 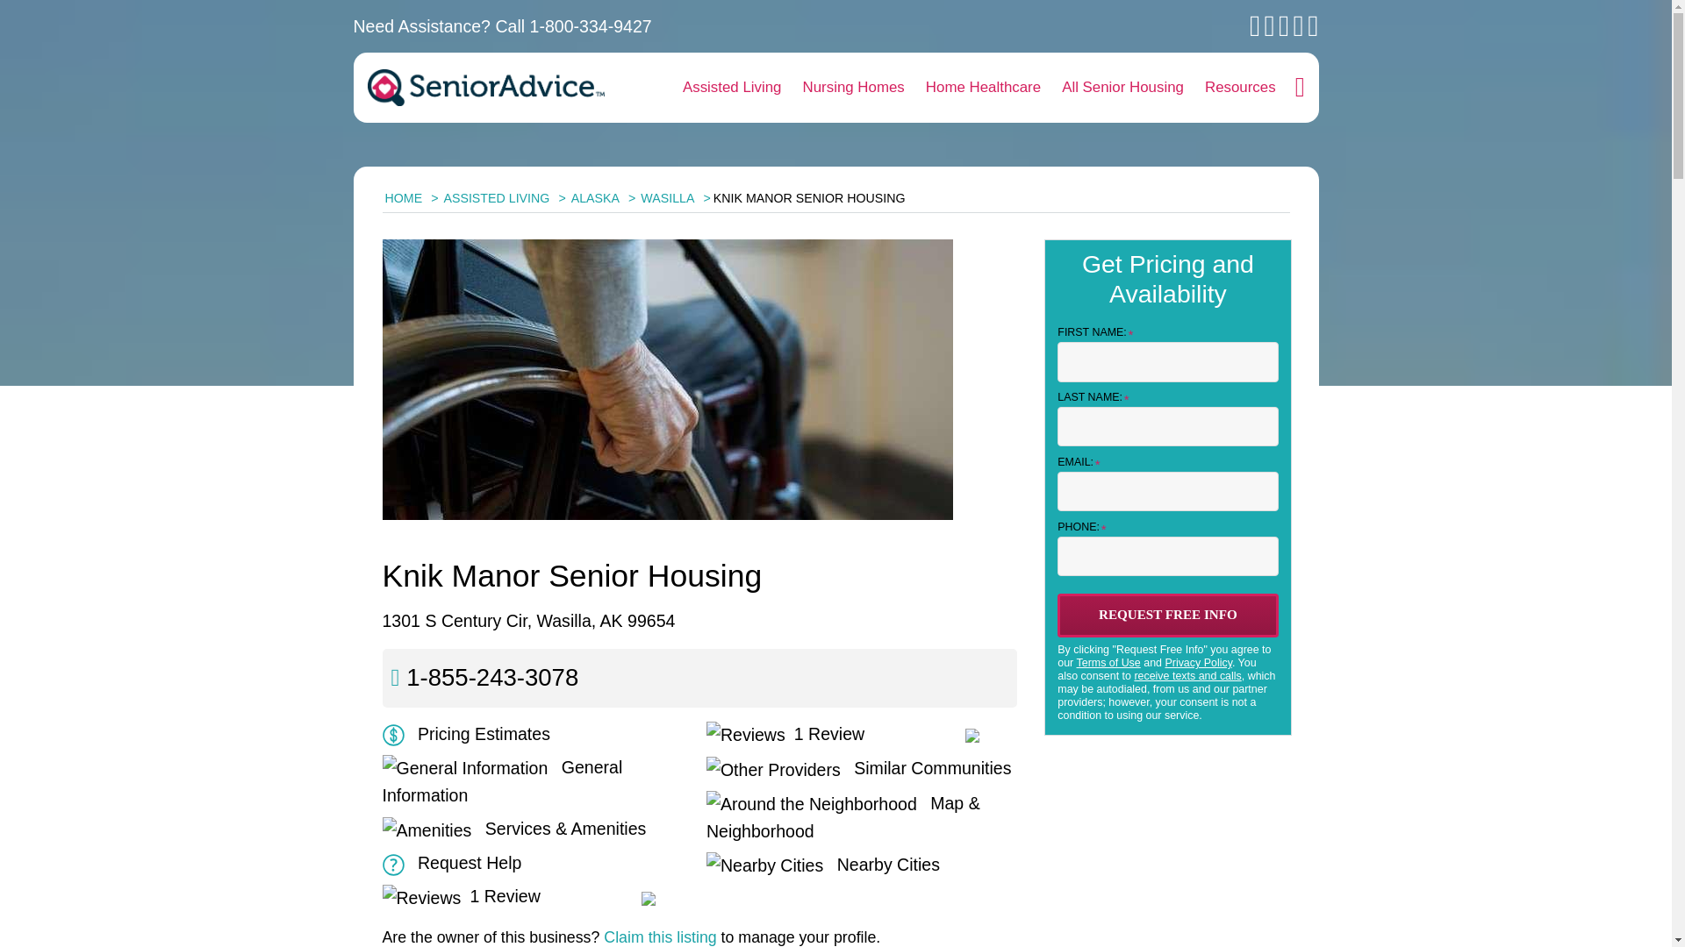 I want to click on Map of Knik Manor Senior Housing in Wasilla, AK, so click(x=842, y=817).